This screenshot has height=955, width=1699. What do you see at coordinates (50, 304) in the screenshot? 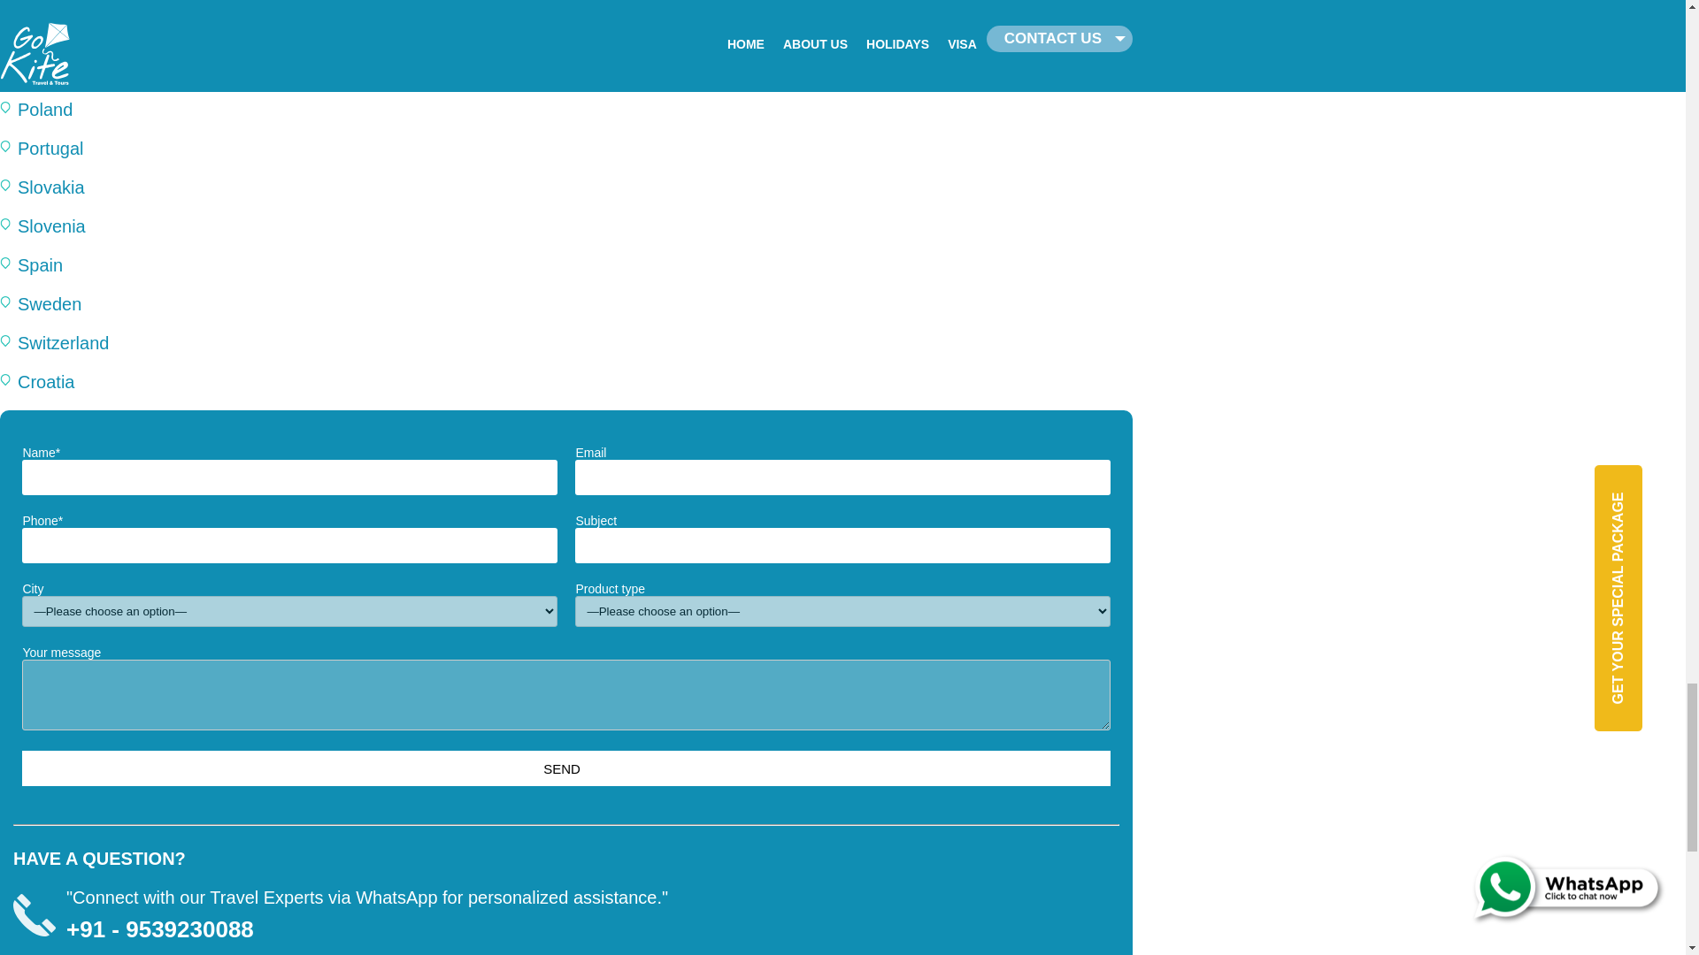
I see `Sweden` at bounding box center [50, 304].